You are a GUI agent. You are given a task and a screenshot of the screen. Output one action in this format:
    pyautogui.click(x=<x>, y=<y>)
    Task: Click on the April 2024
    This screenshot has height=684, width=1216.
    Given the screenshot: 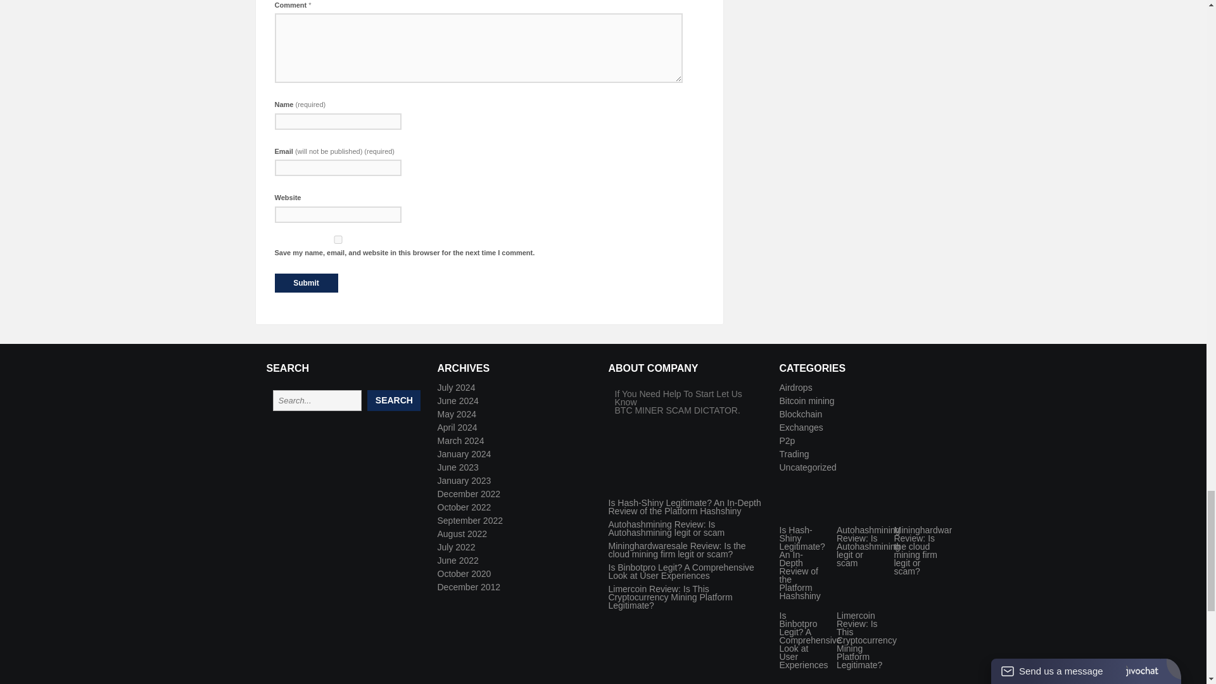 What is the action you would take?
    pyautogui.click(x=456, y=427)
    